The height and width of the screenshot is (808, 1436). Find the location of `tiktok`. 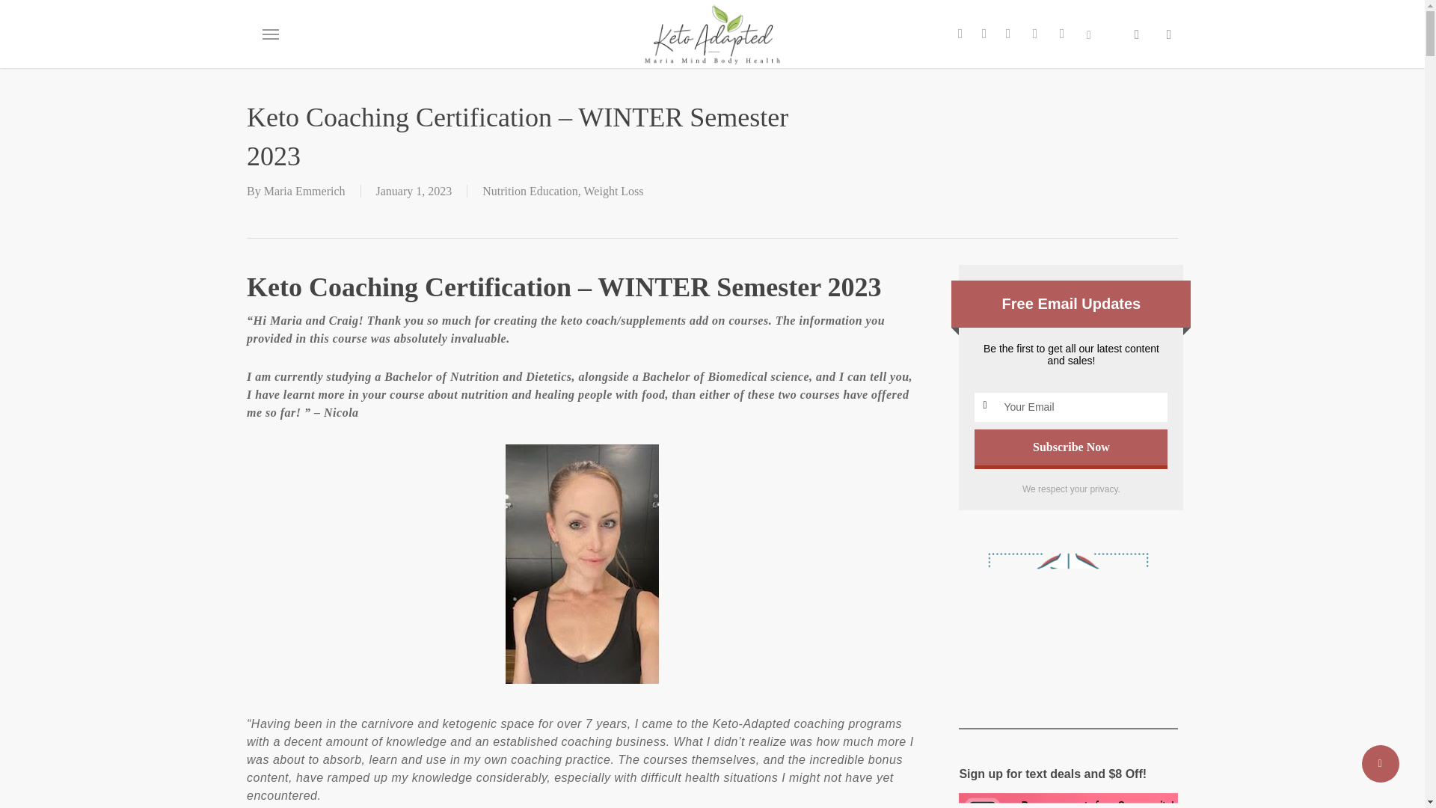

tiktok is located at coordinates (1089, 33).